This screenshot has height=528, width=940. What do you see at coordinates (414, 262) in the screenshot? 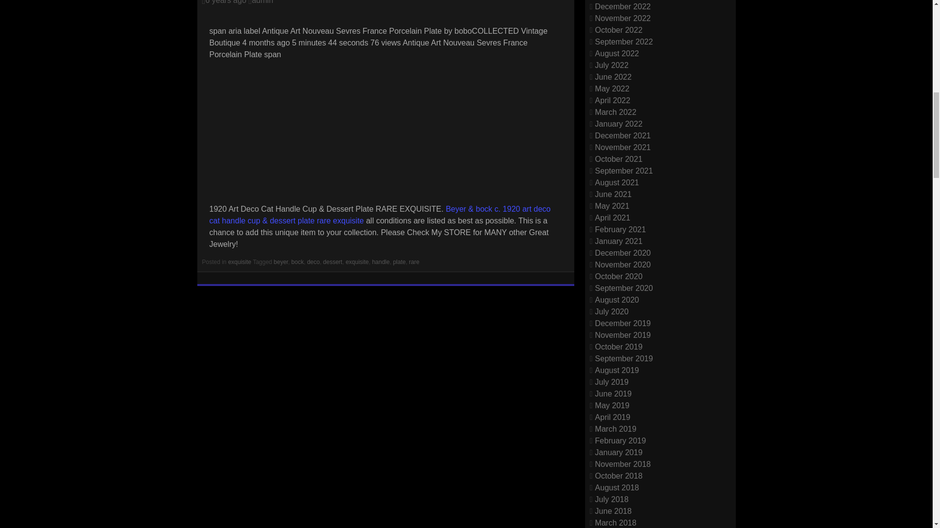
I see `rare` at bounding box center [414, 262].